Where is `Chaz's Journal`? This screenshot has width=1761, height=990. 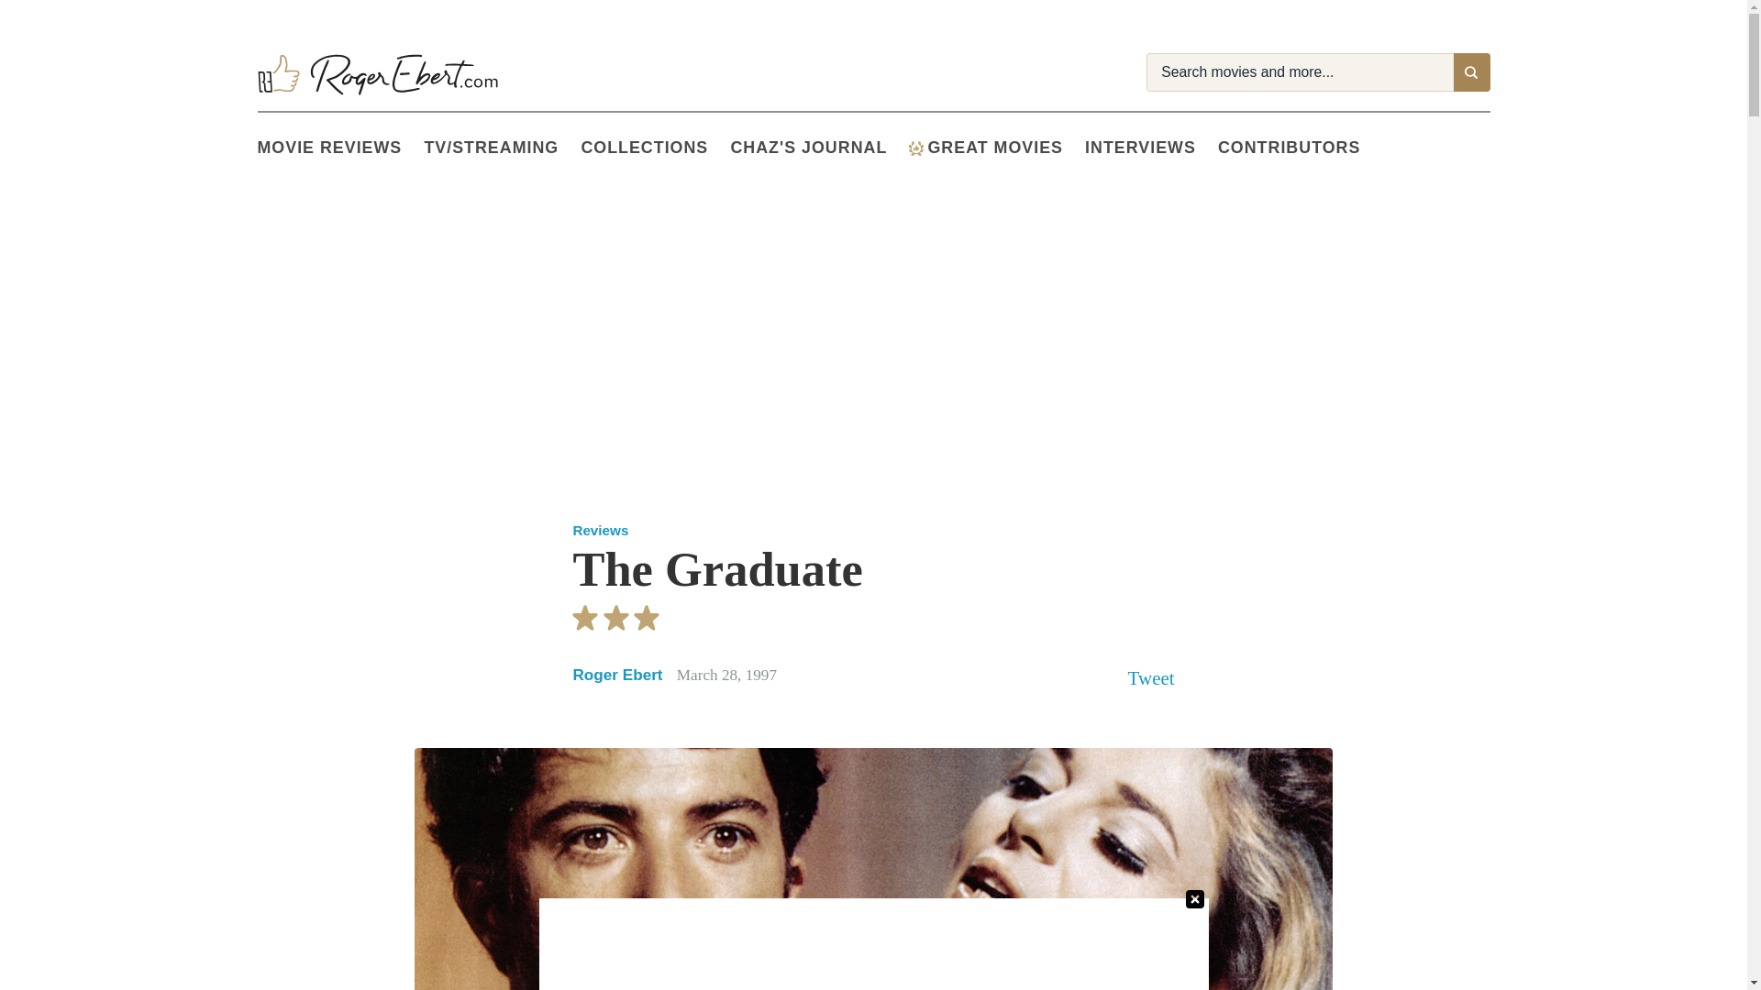
Chaz's Journal is located at coordinates (819, 148).